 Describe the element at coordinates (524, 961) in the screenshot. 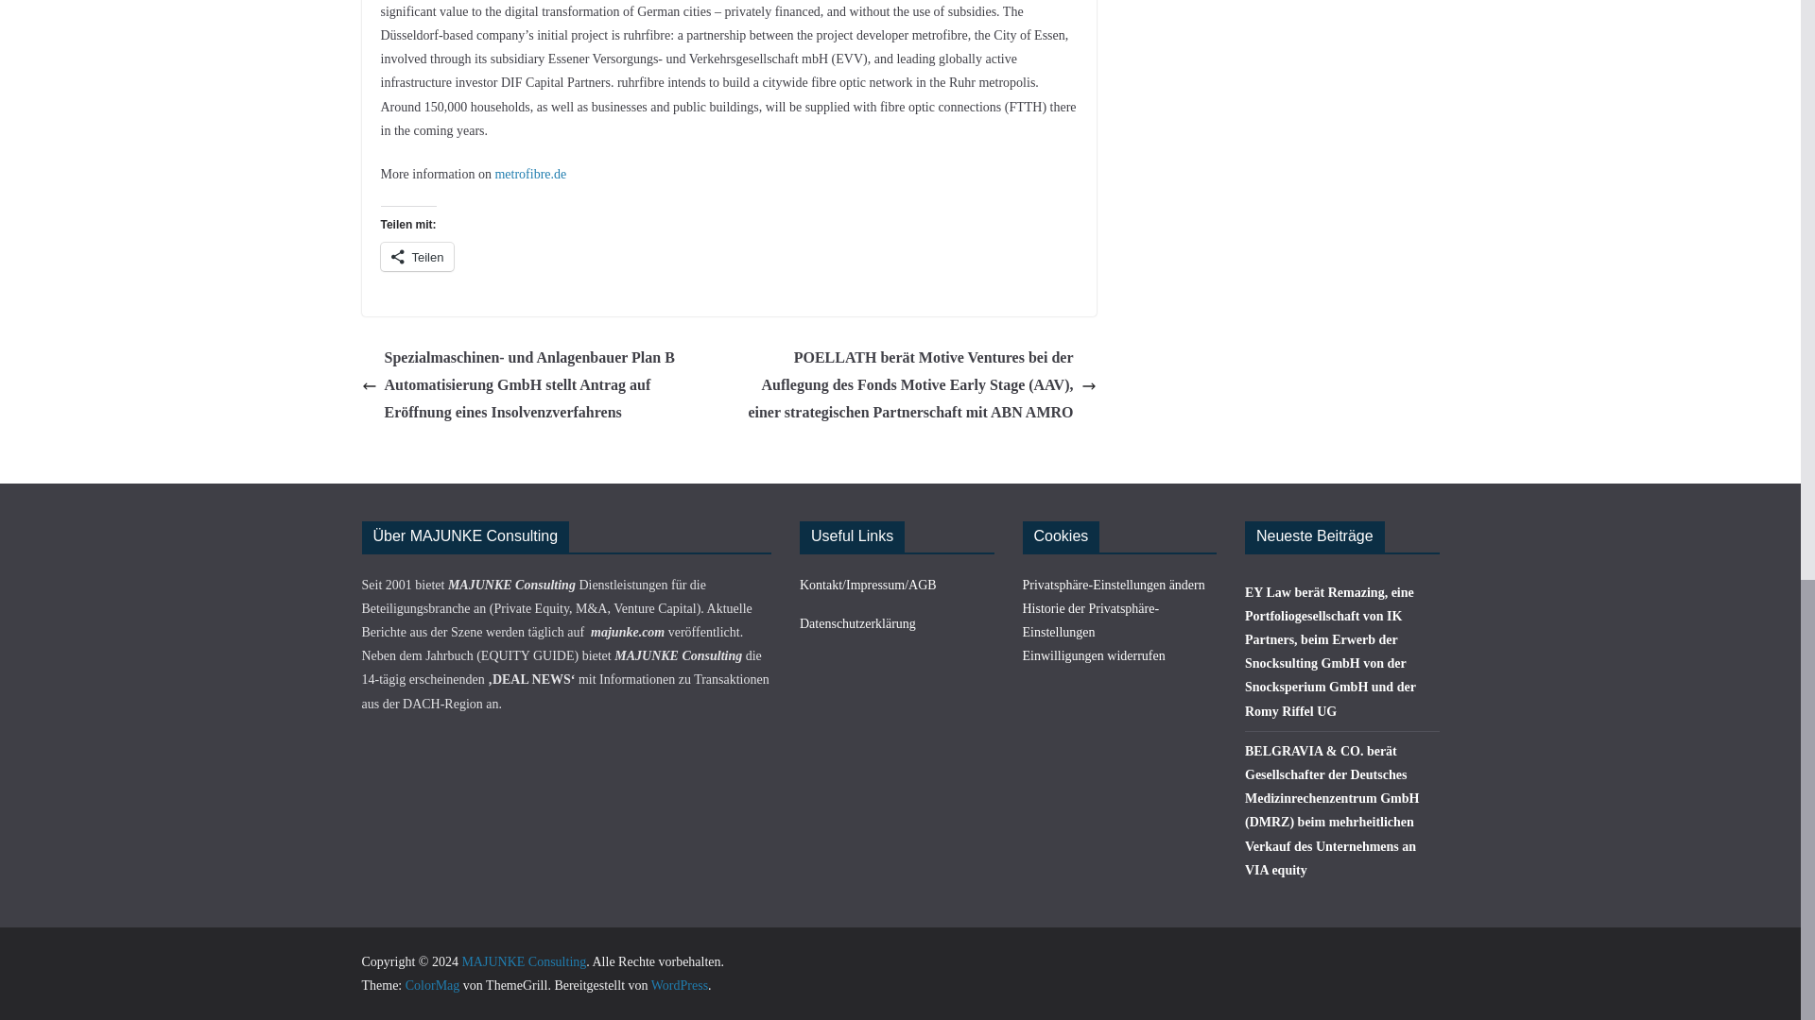

I see `MAJUNKE Consulting` at that location.